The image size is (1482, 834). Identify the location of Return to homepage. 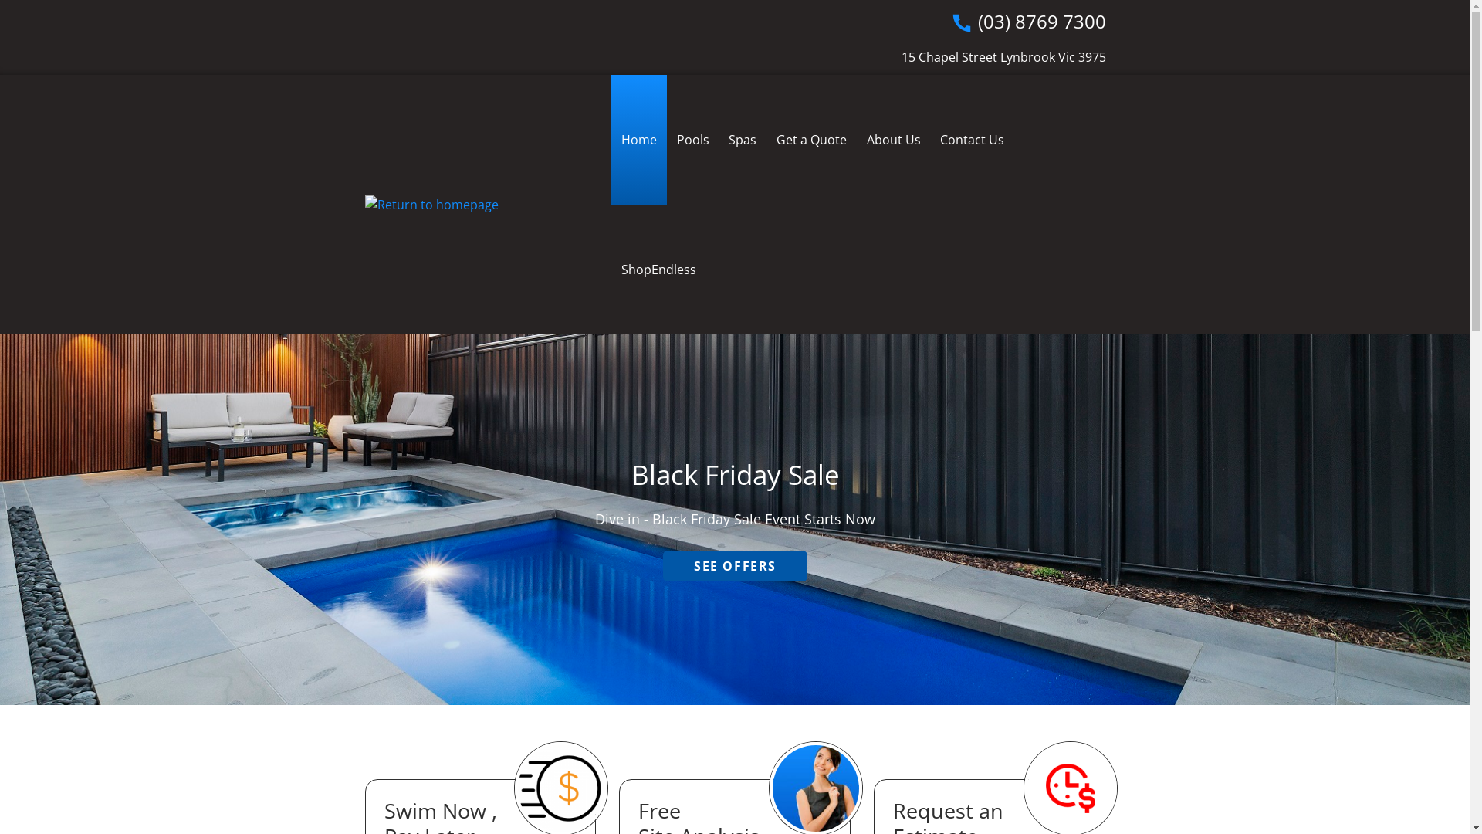
(488, 205).